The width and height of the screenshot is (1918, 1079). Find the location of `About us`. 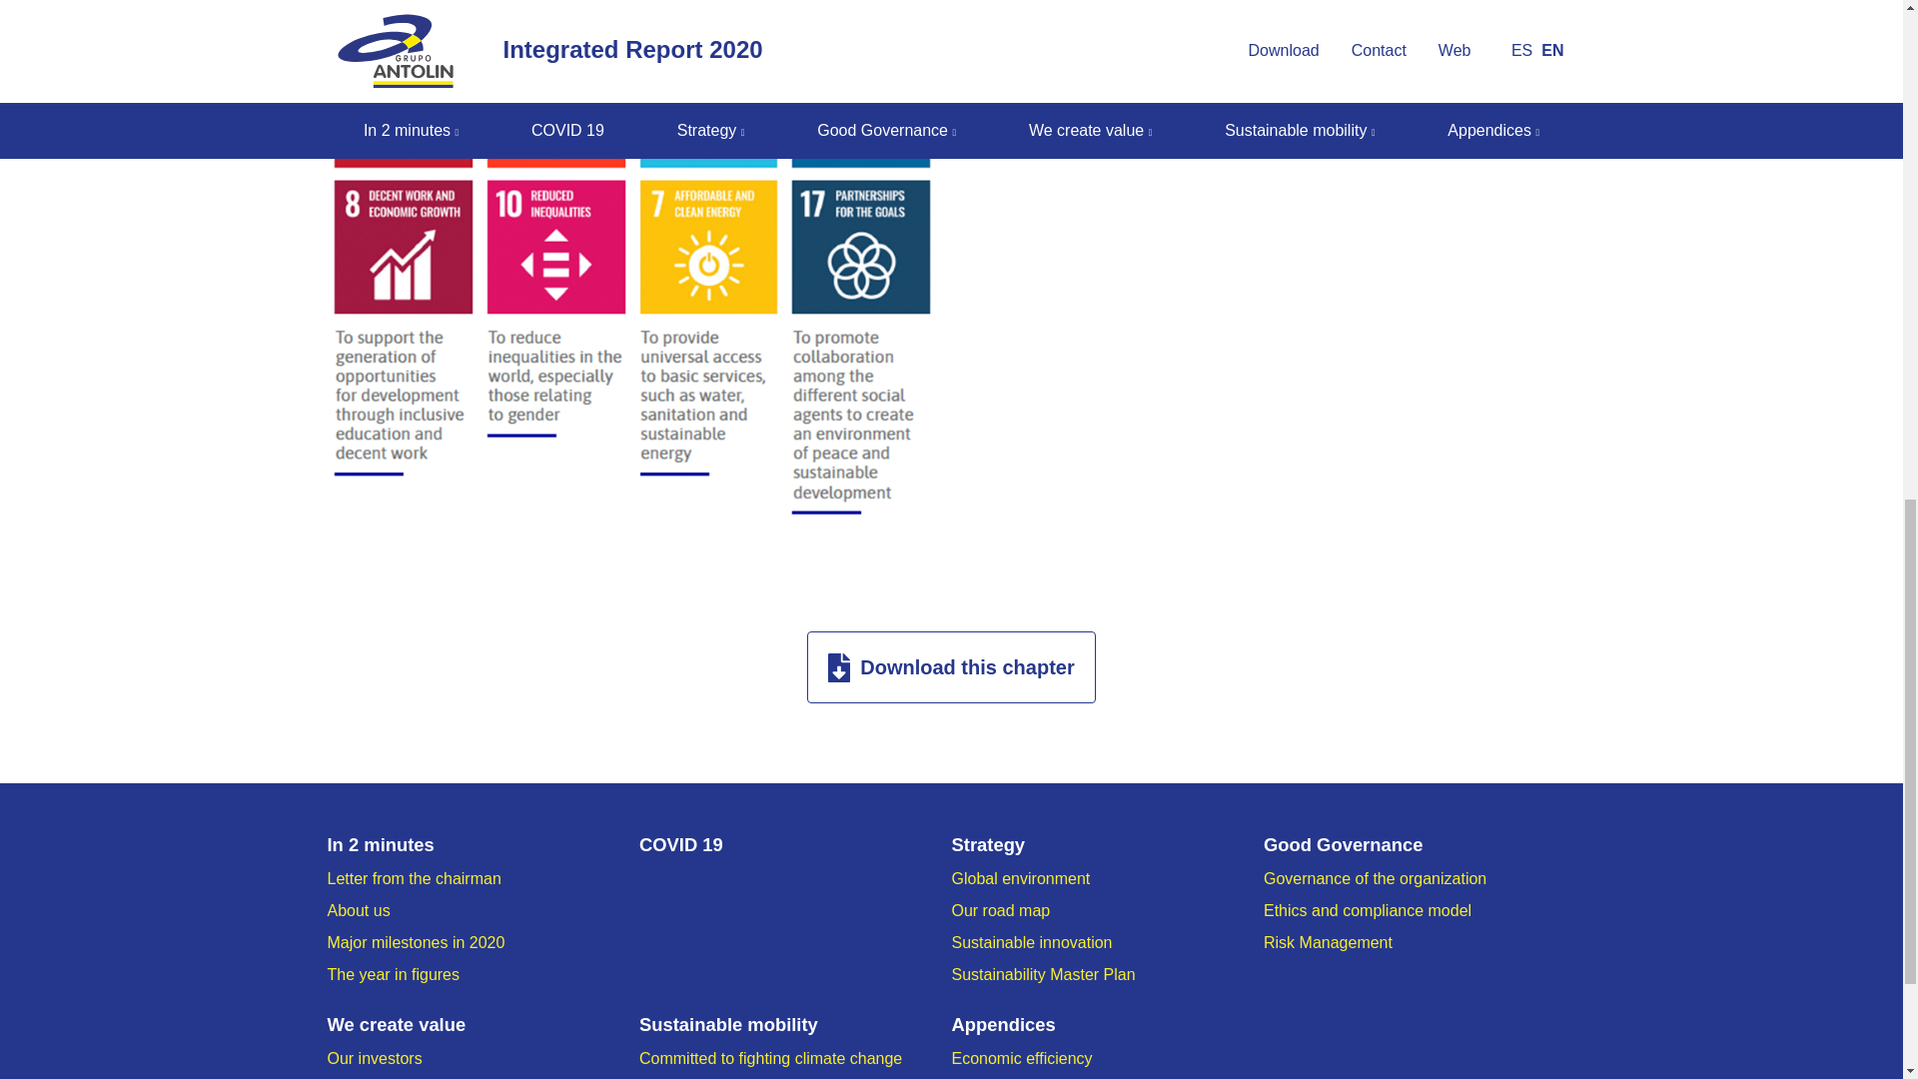

About us is located at coordinates (360, 910).